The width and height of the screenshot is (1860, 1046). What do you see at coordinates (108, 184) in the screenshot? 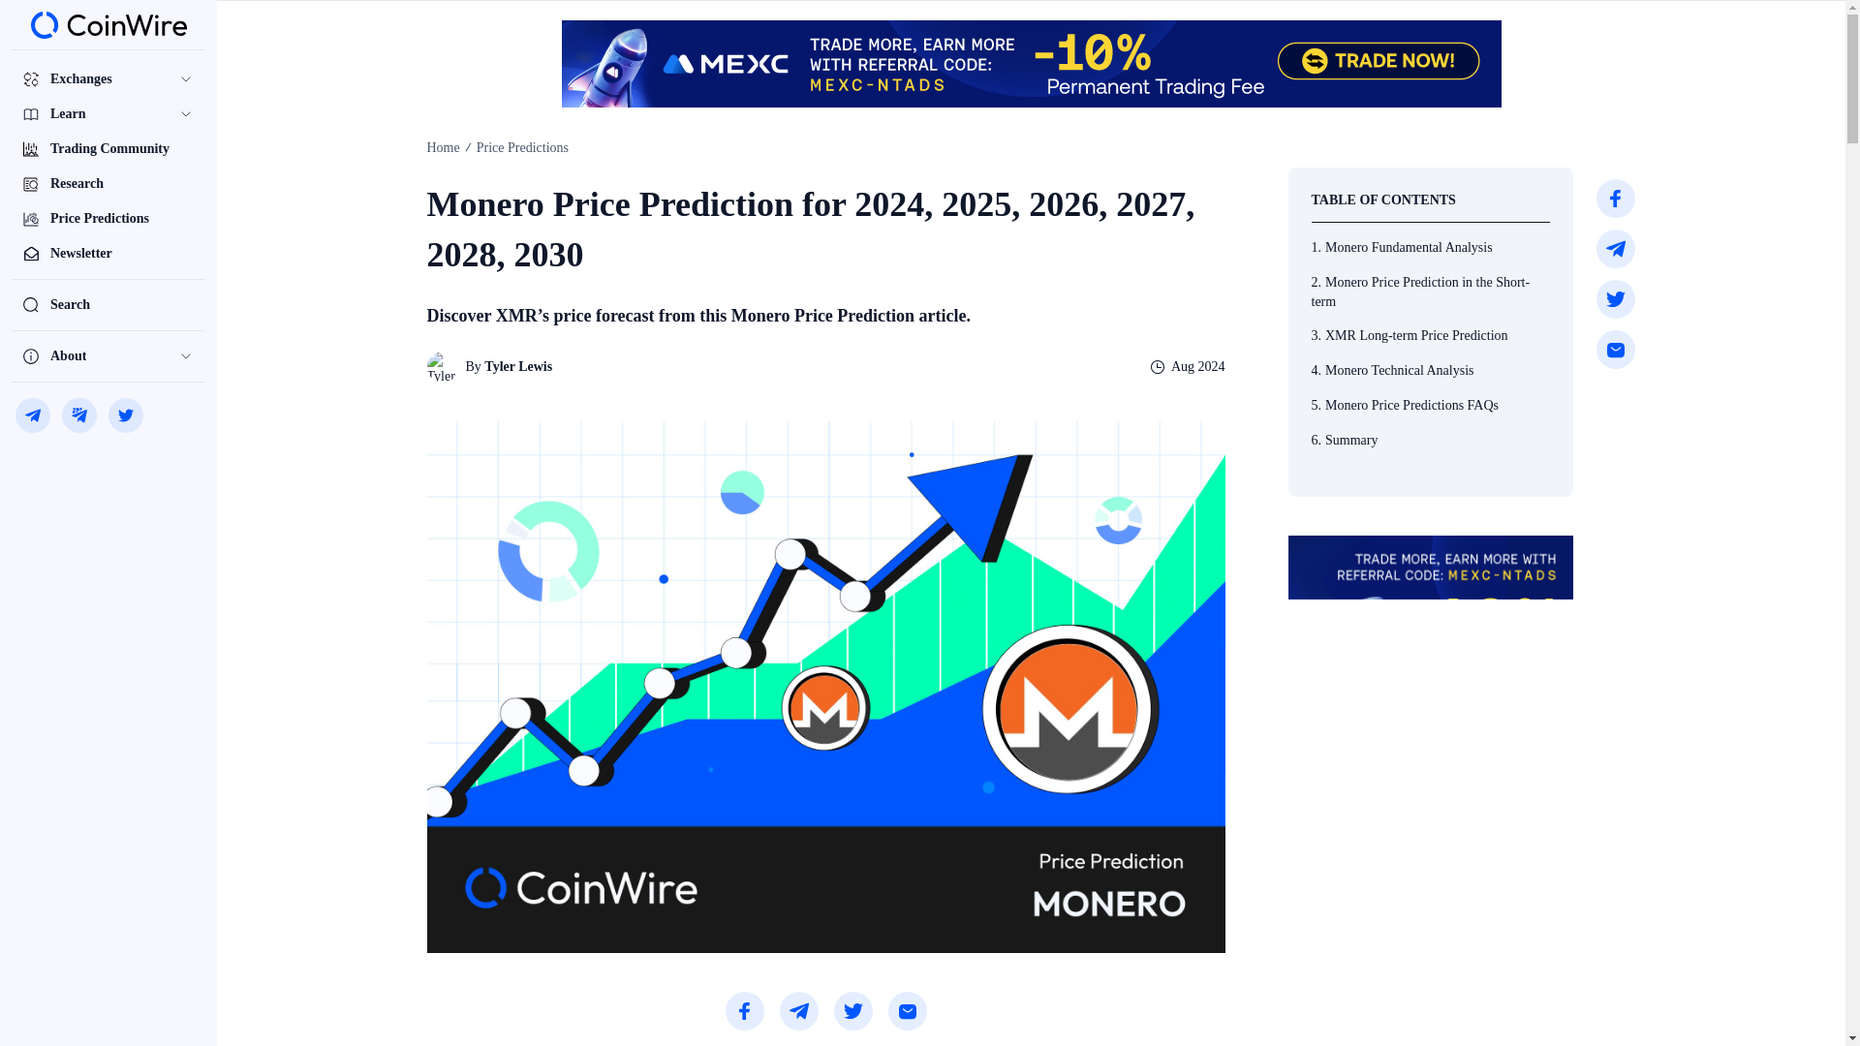
I see `Research` at bounding box center [108, 184].